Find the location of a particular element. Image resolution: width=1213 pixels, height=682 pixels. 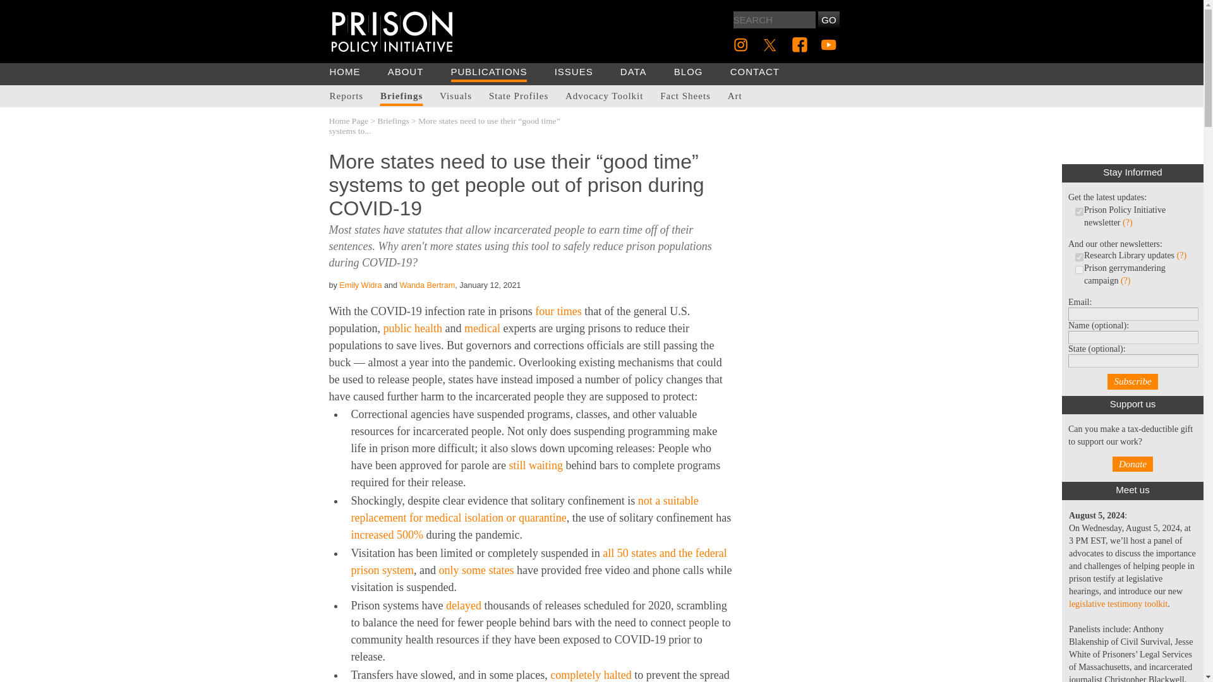

BLOG is located at coordinates (689, 72).